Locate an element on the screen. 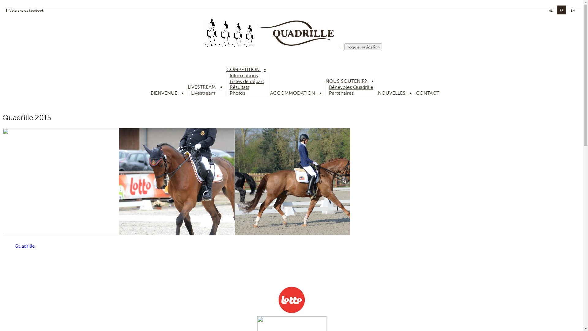 The height and width of the screenshot is (331, 588). NOUS SOUTENIR? is located at coordinates (351, 81).